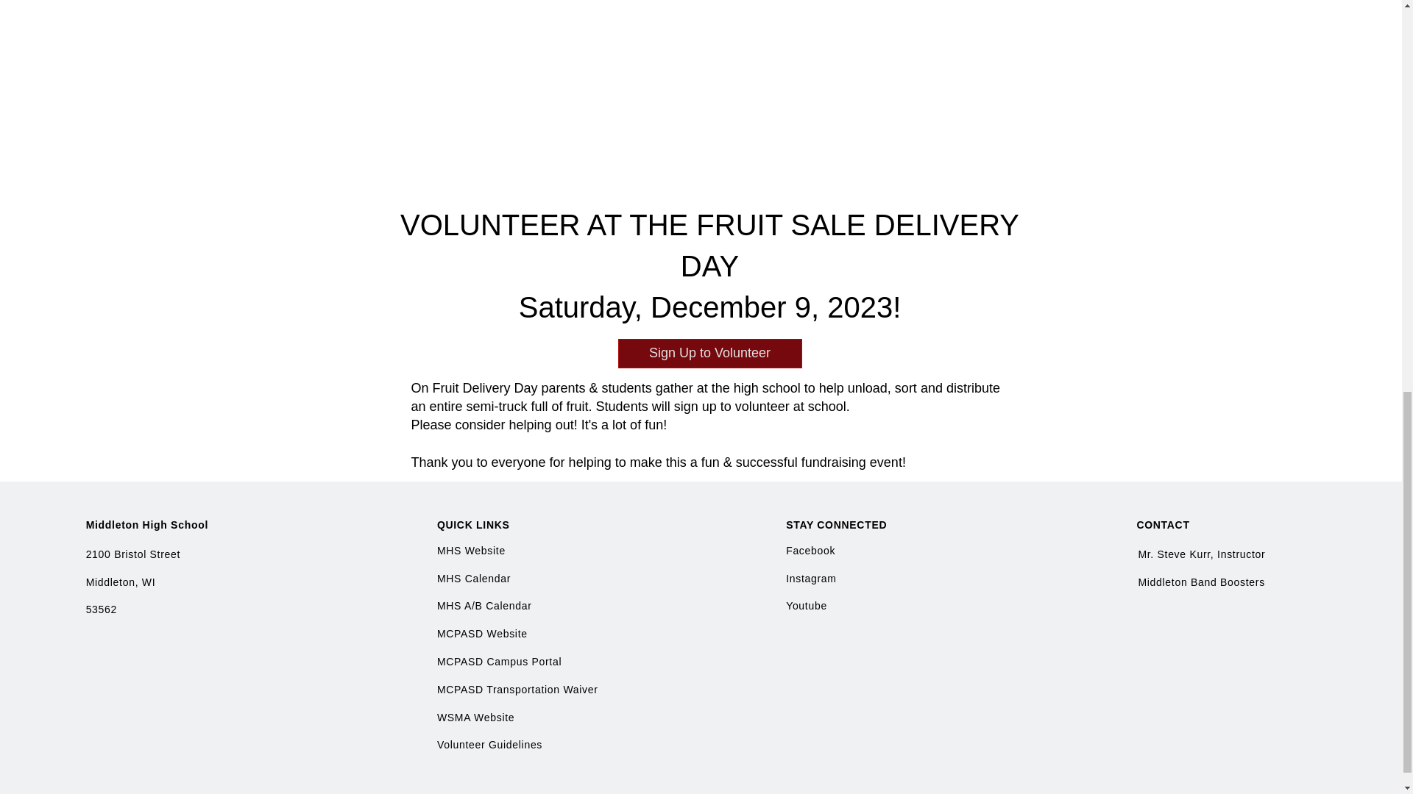 The height and width of the screenshot is (794, 1413). I want to click on Mr. Steve Kurr, Instructor, so click(1201, 554).